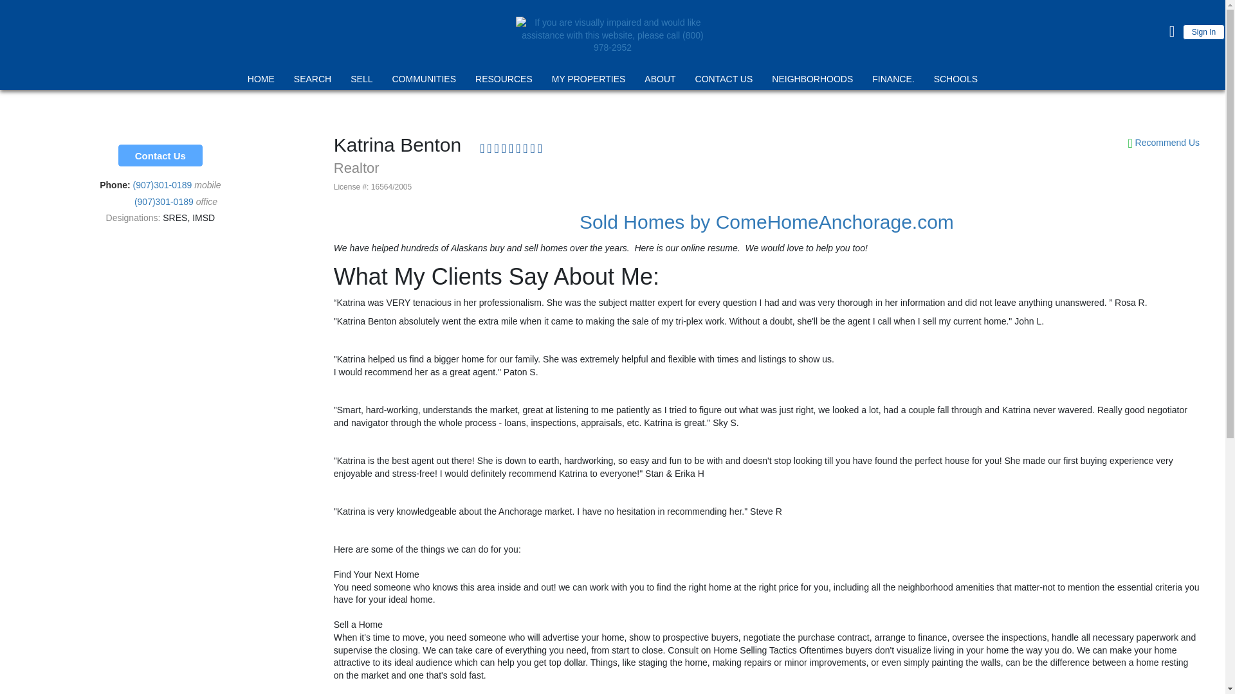 Image resolution: width=1235 pixels, height=694 pixels. What do you see at coordinates (588, 81) in the screenshot?
I see `MY PROPERTIES` at bounding box center [588, 81].